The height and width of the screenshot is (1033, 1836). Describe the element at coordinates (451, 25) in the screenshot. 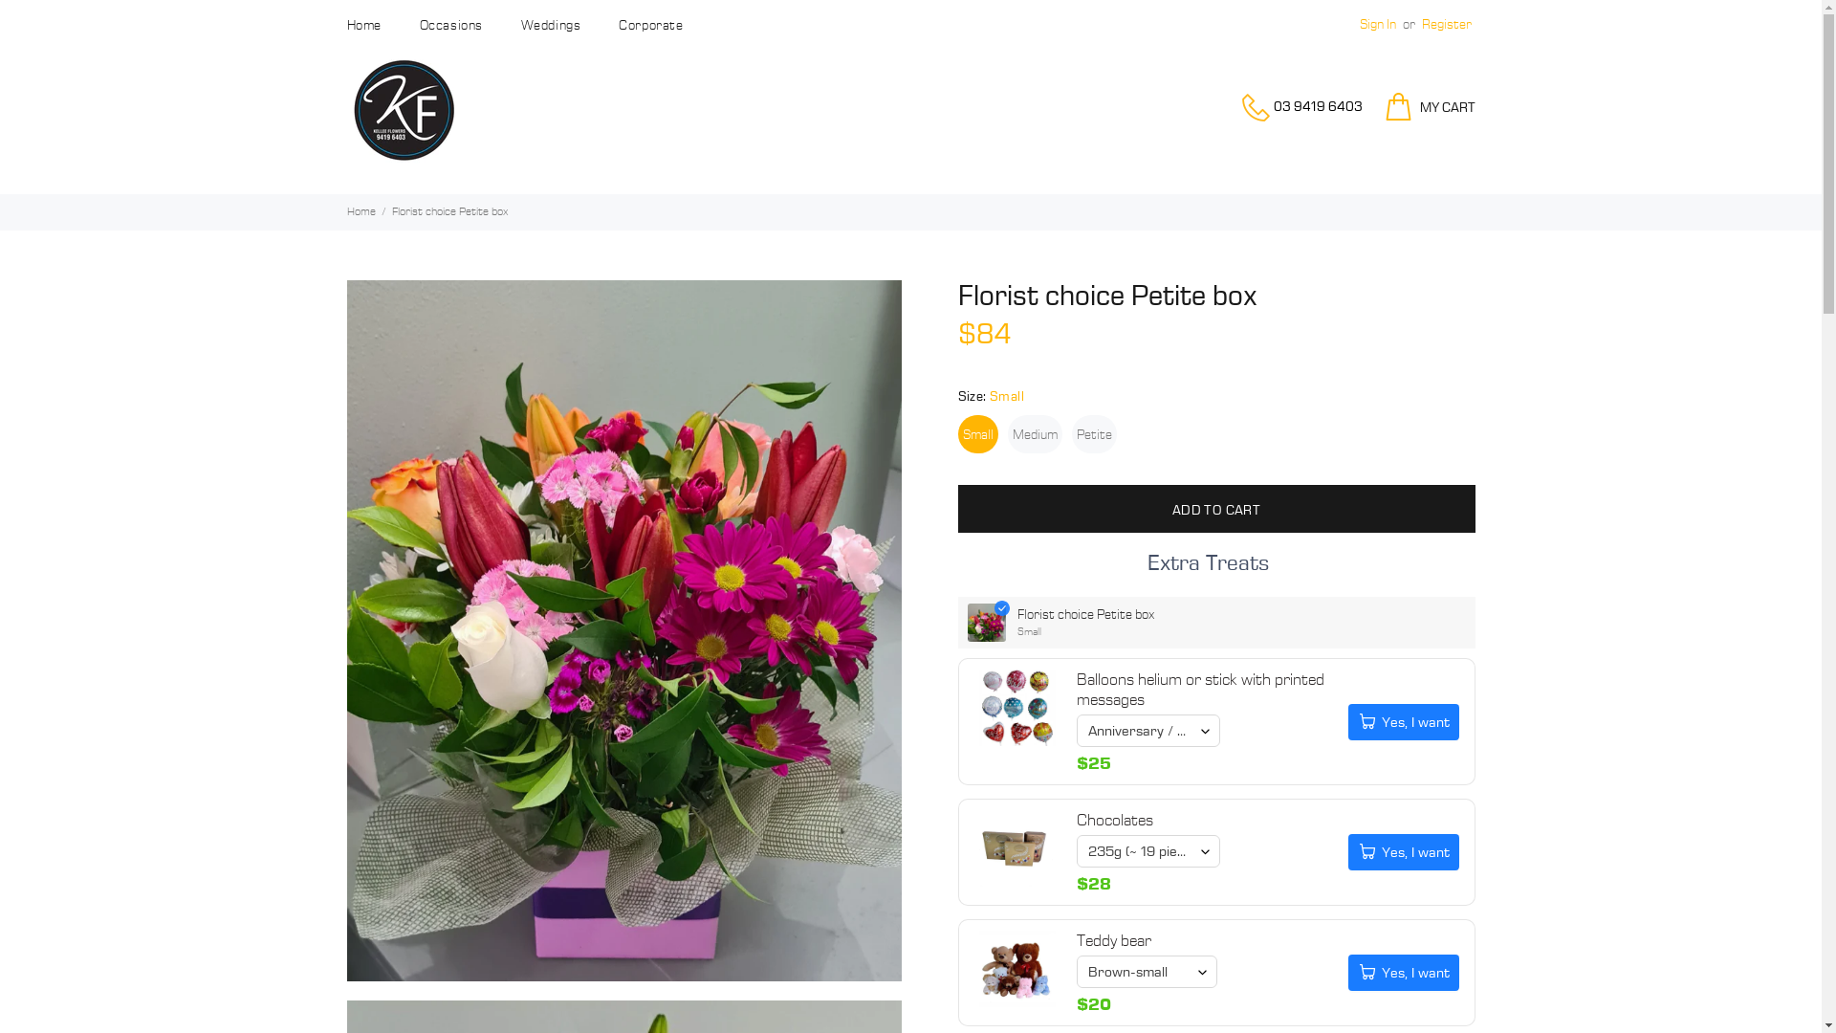

I see `Occasions` at that location.